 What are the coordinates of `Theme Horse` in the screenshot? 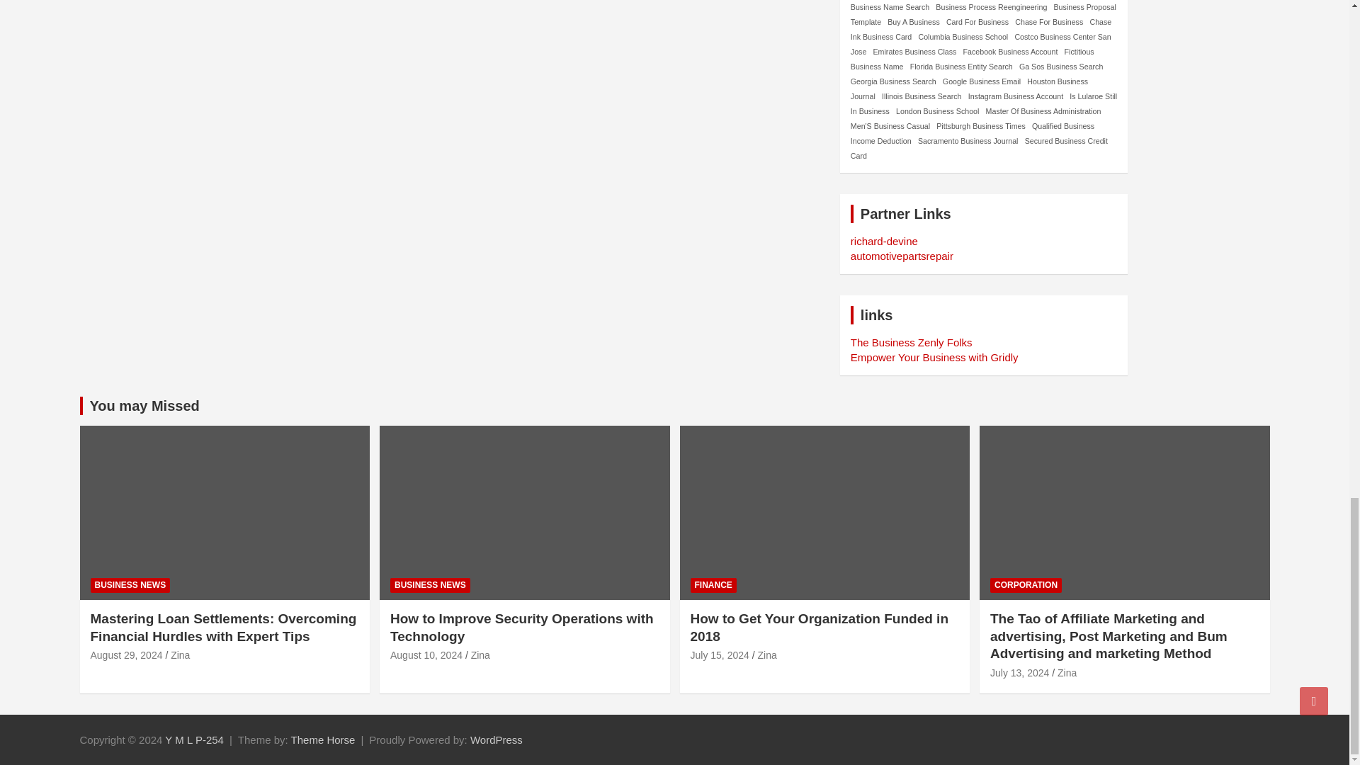 It's located at (323, 739).